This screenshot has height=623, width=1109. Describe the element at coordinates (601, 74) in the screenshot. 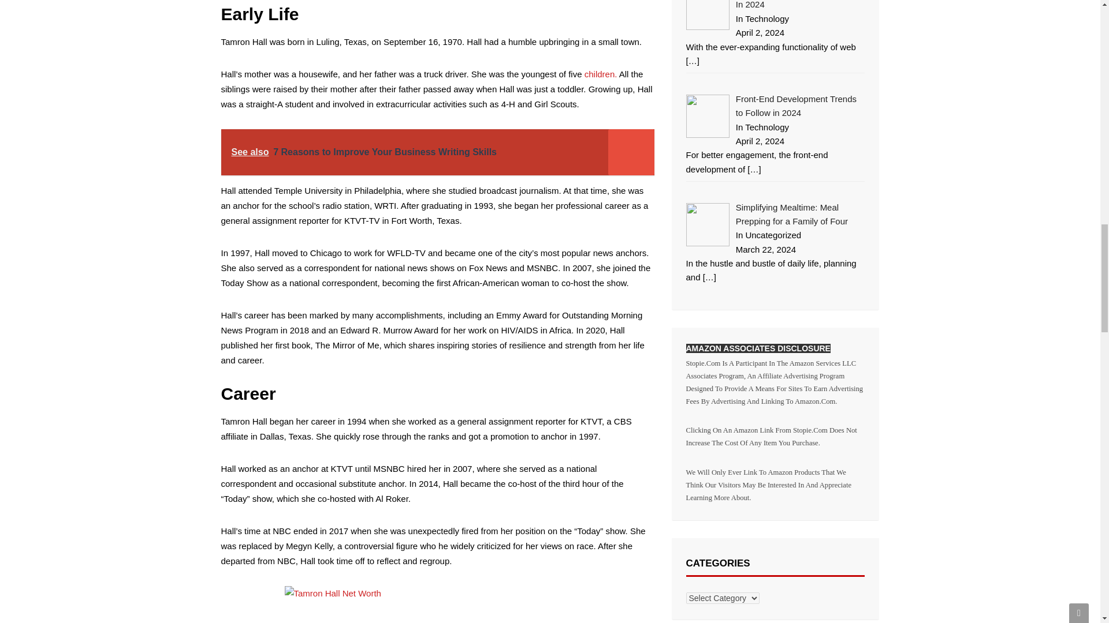

I see `children.` at that location.